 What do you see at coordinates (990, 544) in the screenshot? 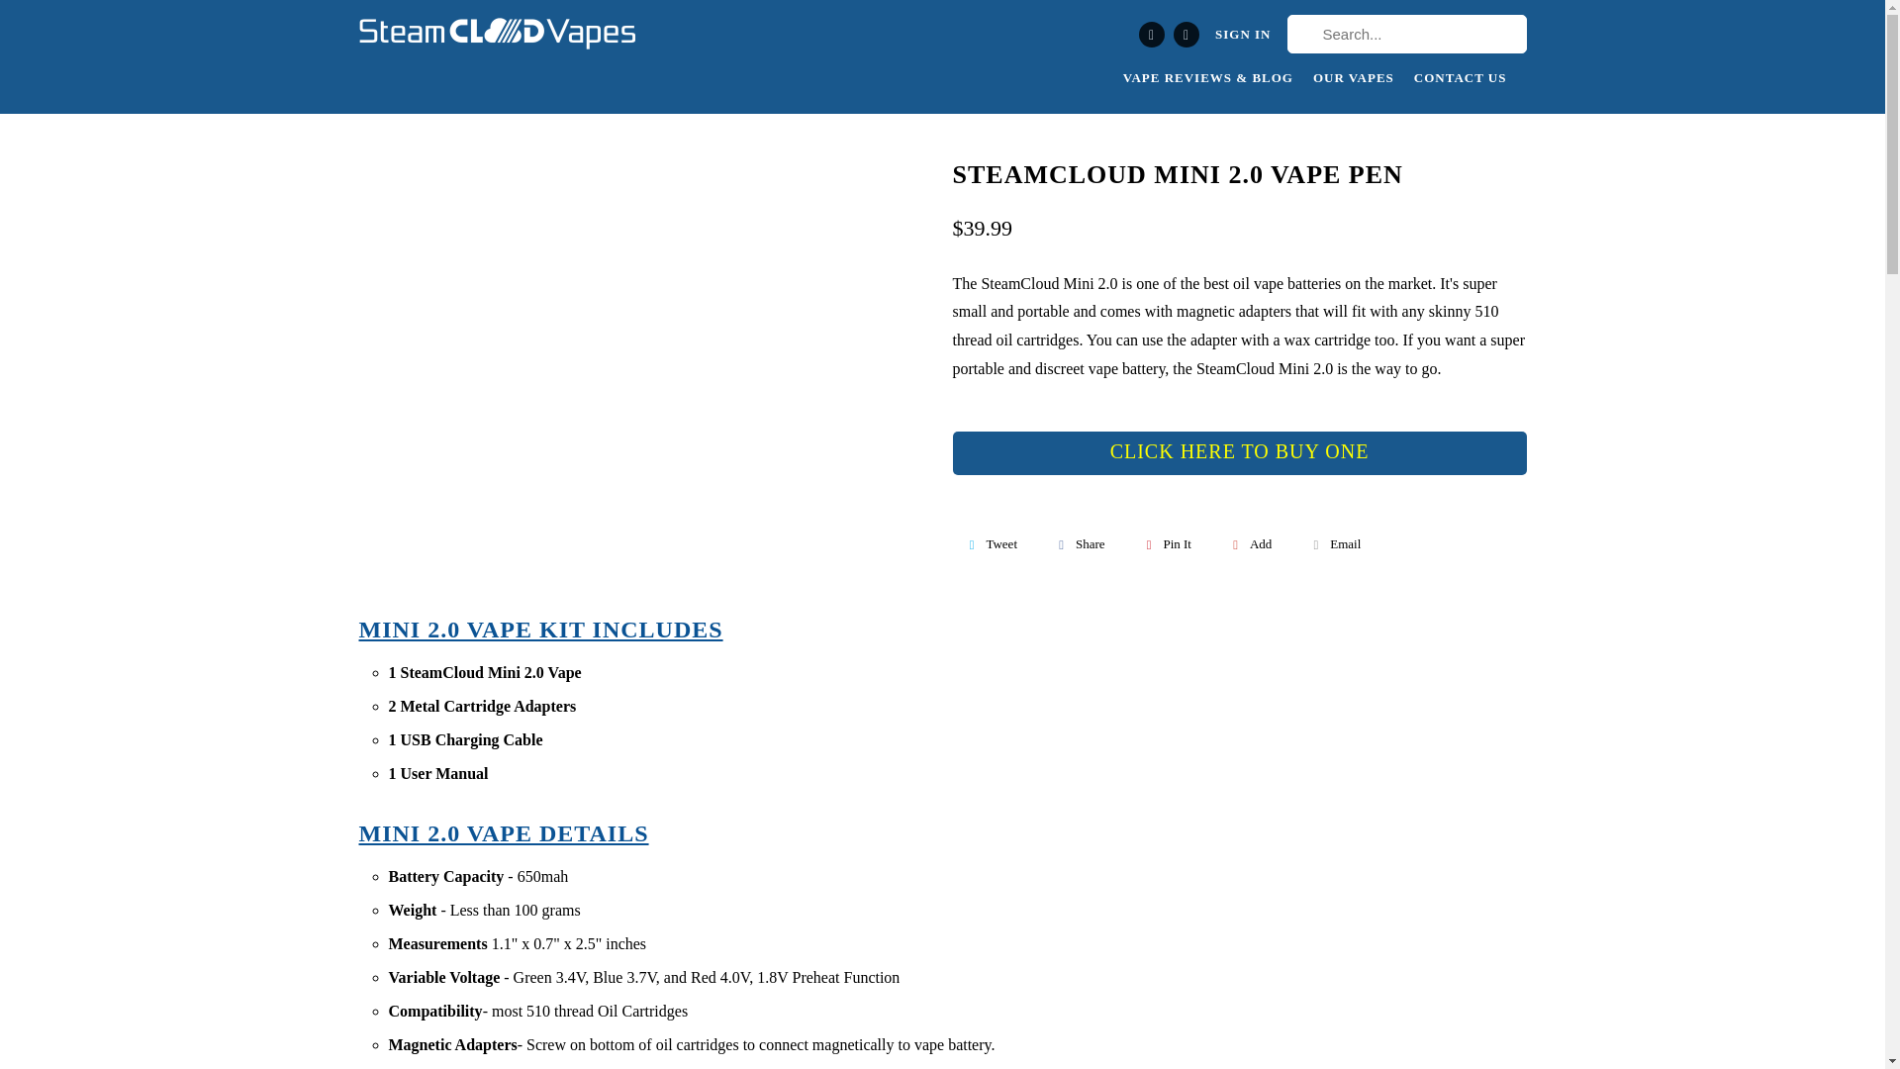
I see `Share this on Twitter` at bounding box center [990, 544].